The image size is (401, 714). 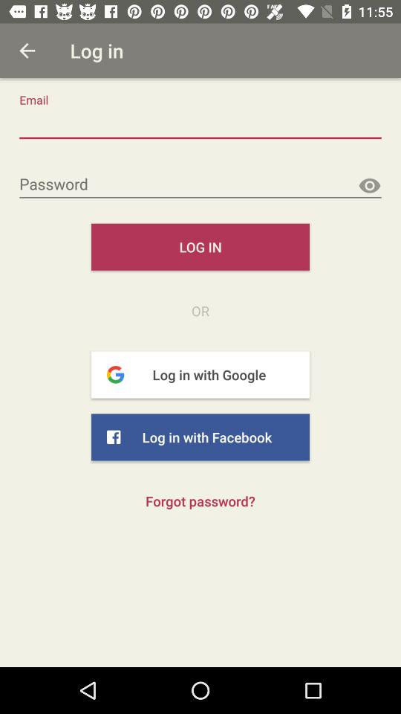 I want to click on go to previous, so click(x=27, y=51).